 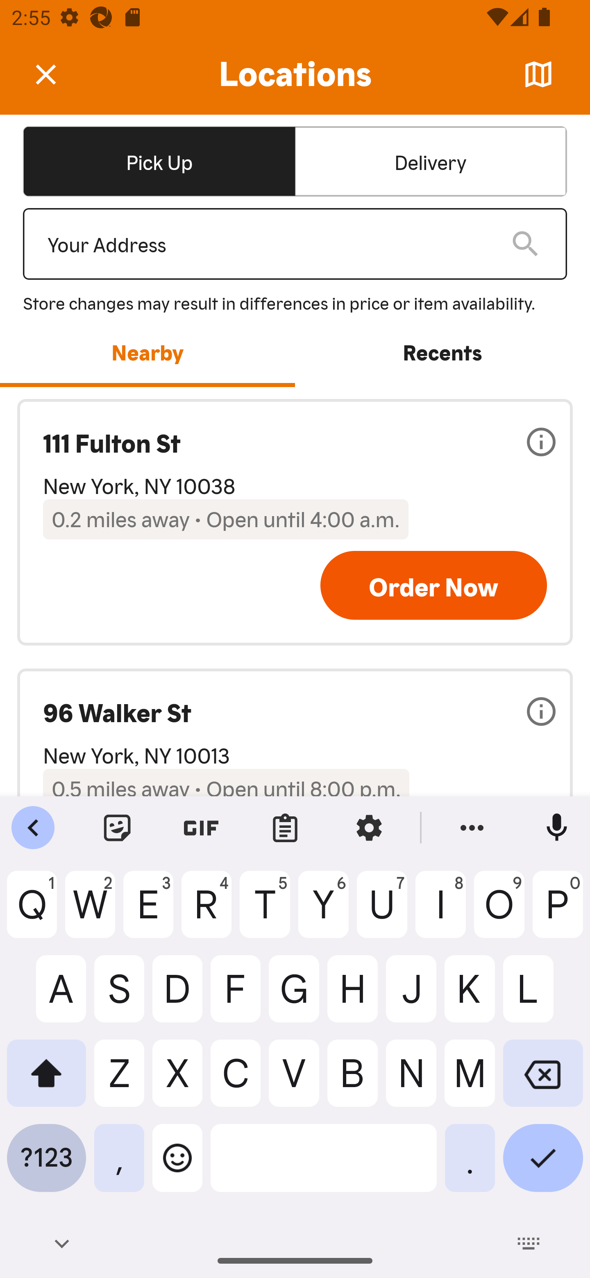 I want to click on Locations, so click(x=295, y=75).